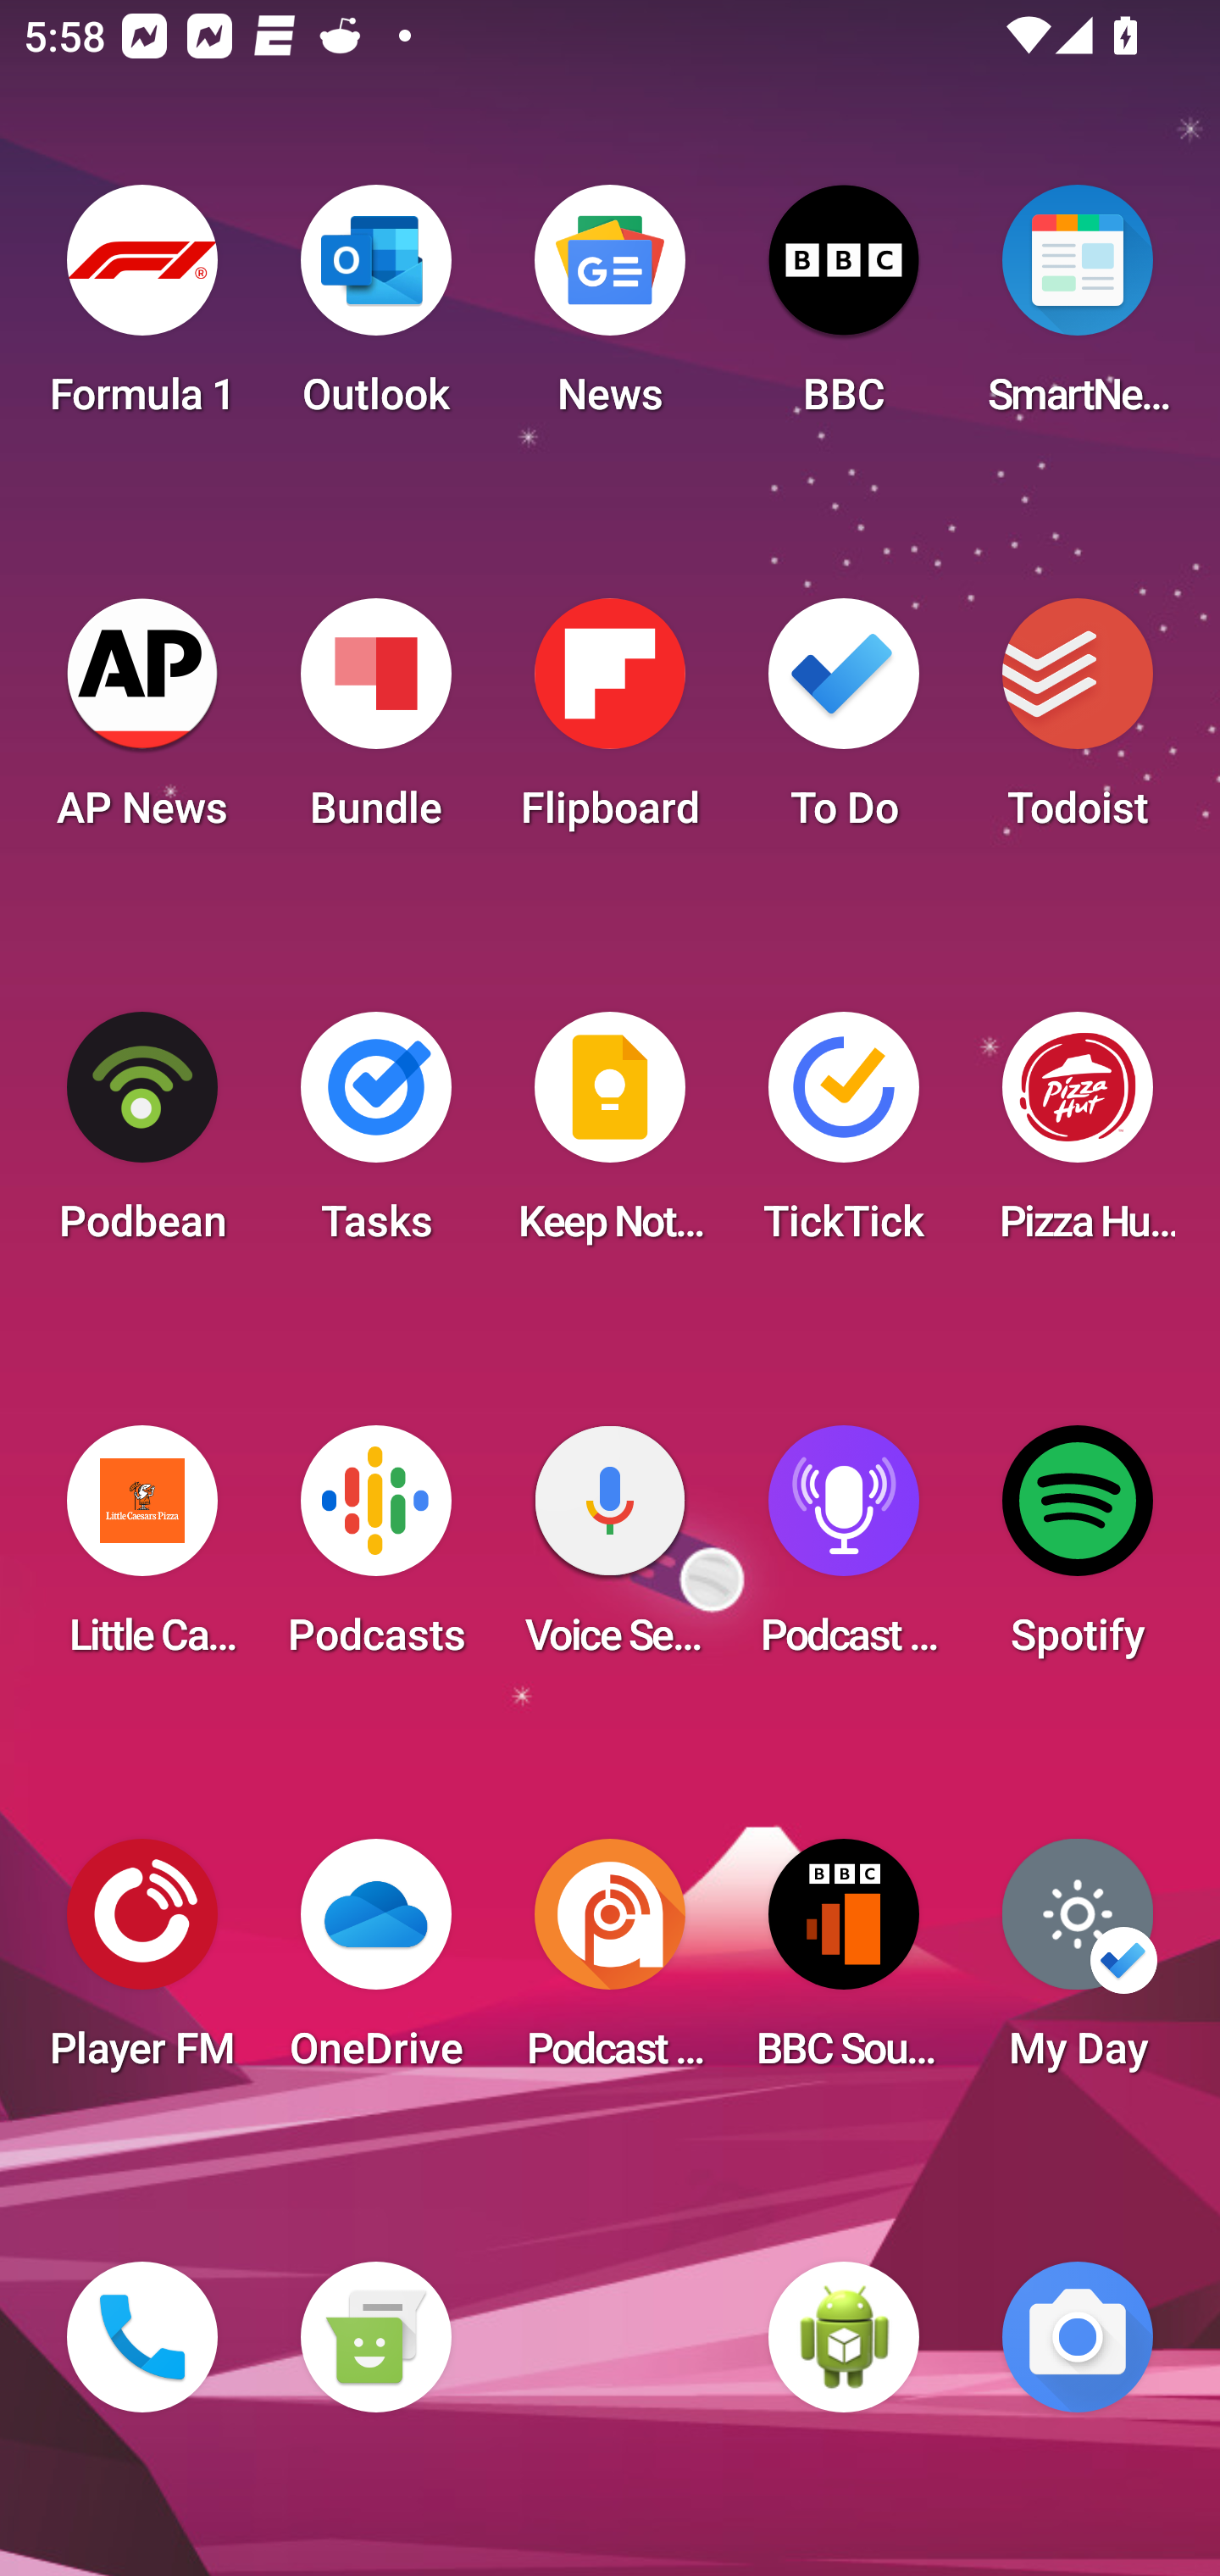 The height and width of the screenshot is (2576, 1220). What do you see at coordinates (610, 724) in the screenshot?
I see `Flipboard` at bounding box center [610, 724].